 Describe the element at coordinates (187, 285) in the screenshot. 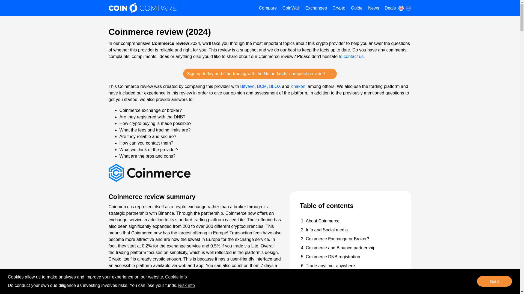

I see `Risk info` at that location.